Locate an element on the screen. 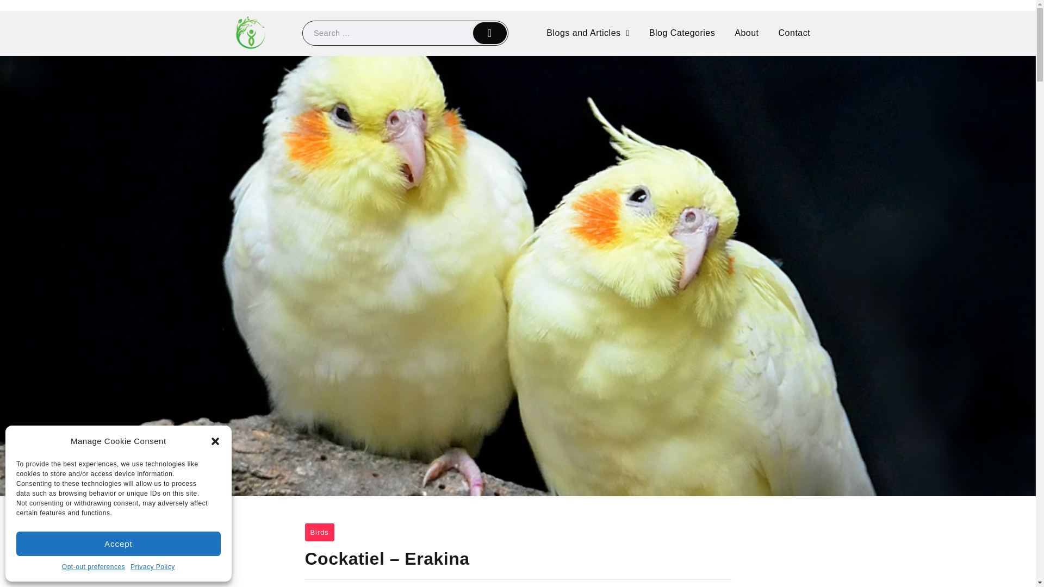  Blog Categories is located at coordinates (682, 33).